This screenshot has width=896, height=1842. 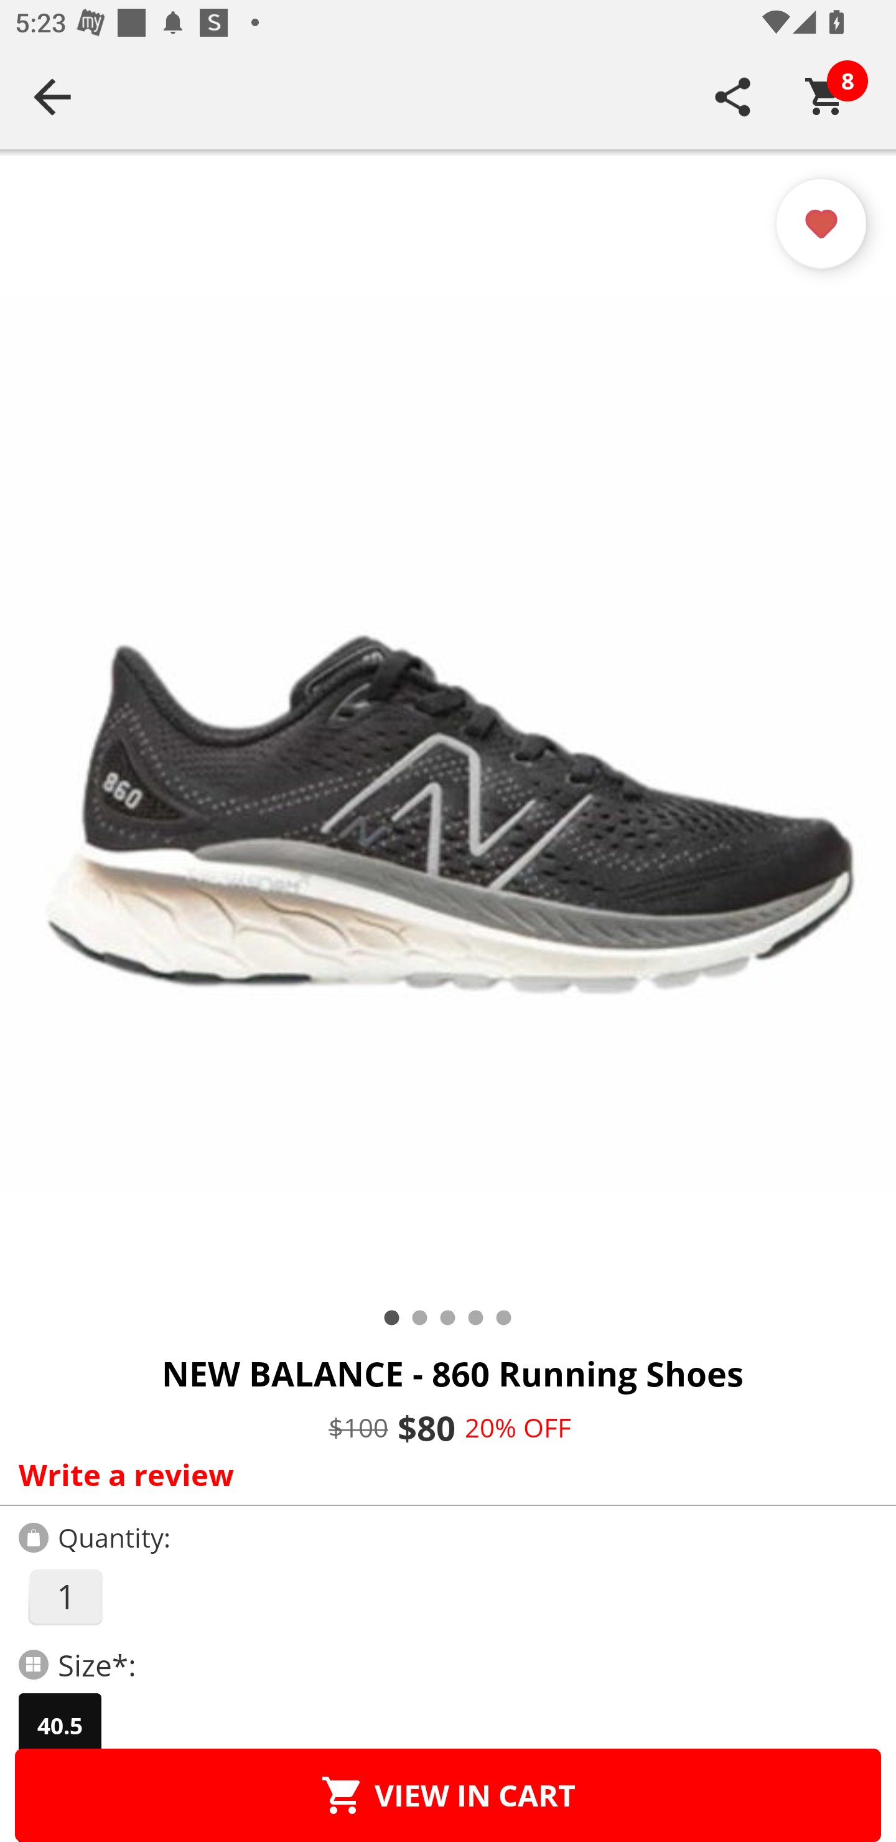 I want to click on 40.5, so click(x=60, y=1726).